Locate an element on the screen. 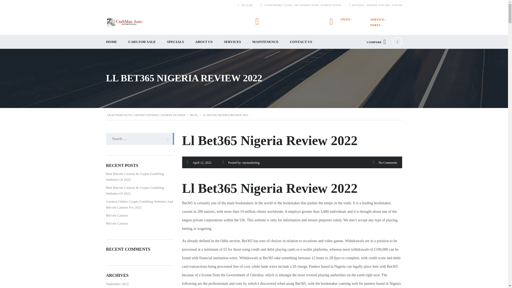 This screenshot has height=288, width=512. 925-2248 is located at coordinates (350, 23).